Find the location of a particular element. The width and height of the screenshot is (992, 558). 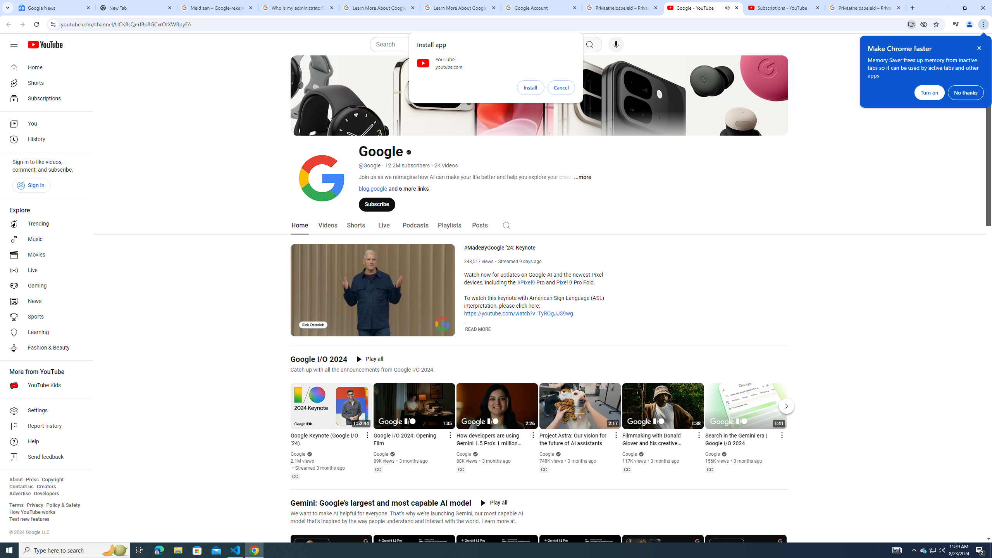

Full screen (f) is located at coordinates (443, 329).